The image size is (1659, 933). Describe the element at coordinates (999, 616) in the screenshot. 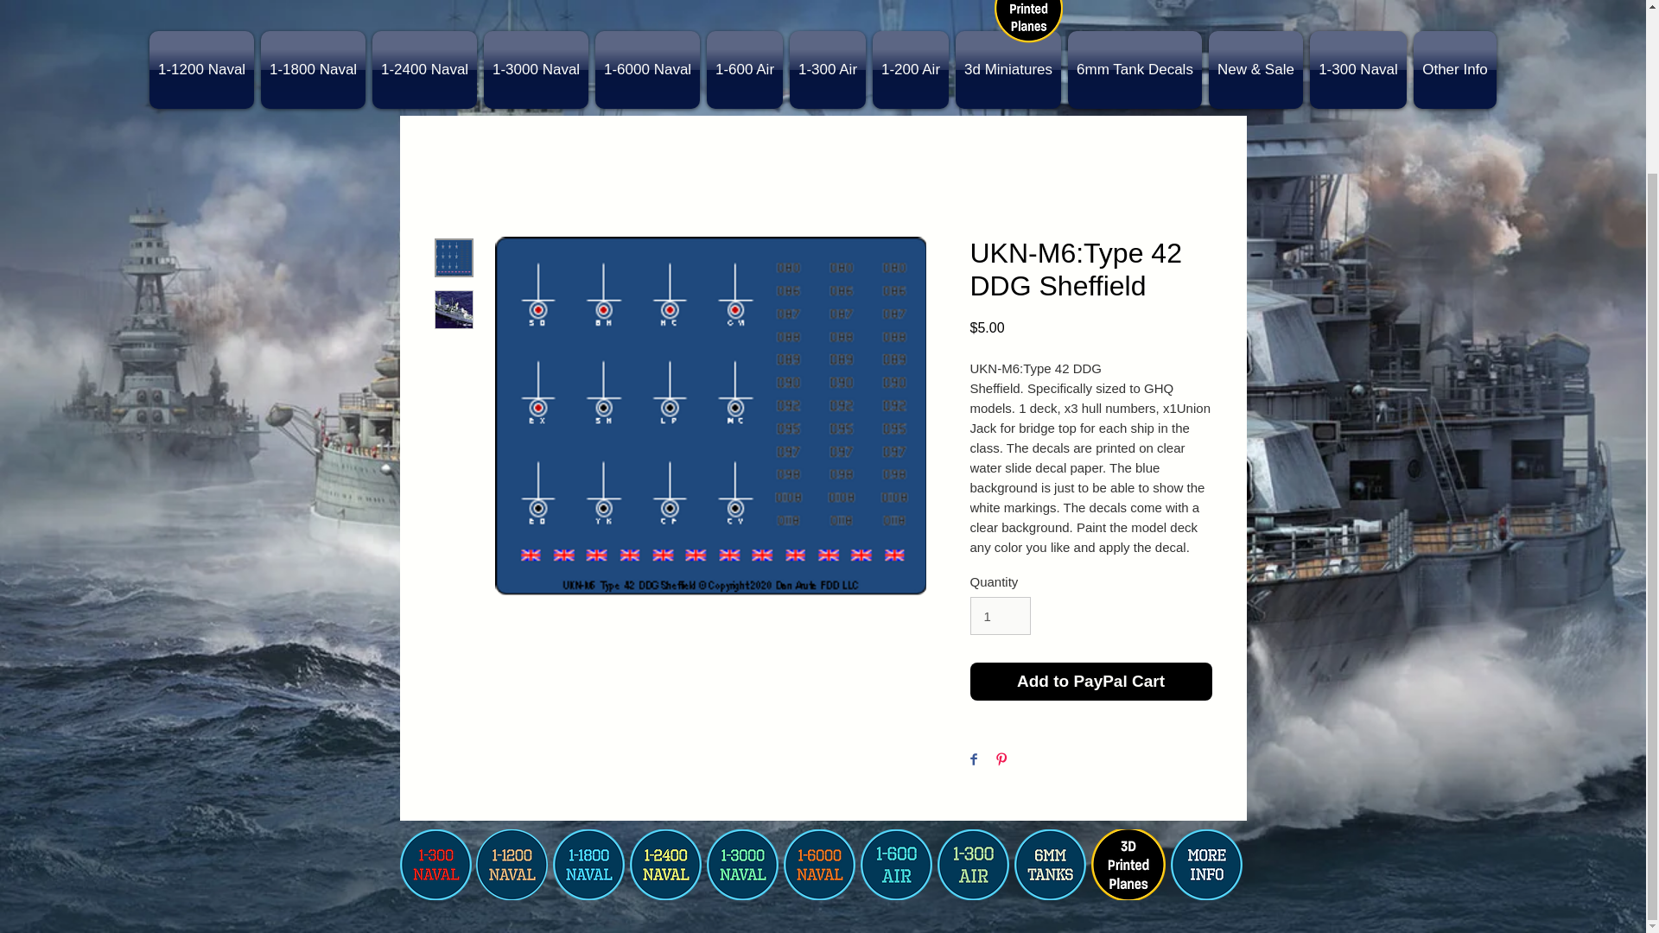

I see `1` at that location.